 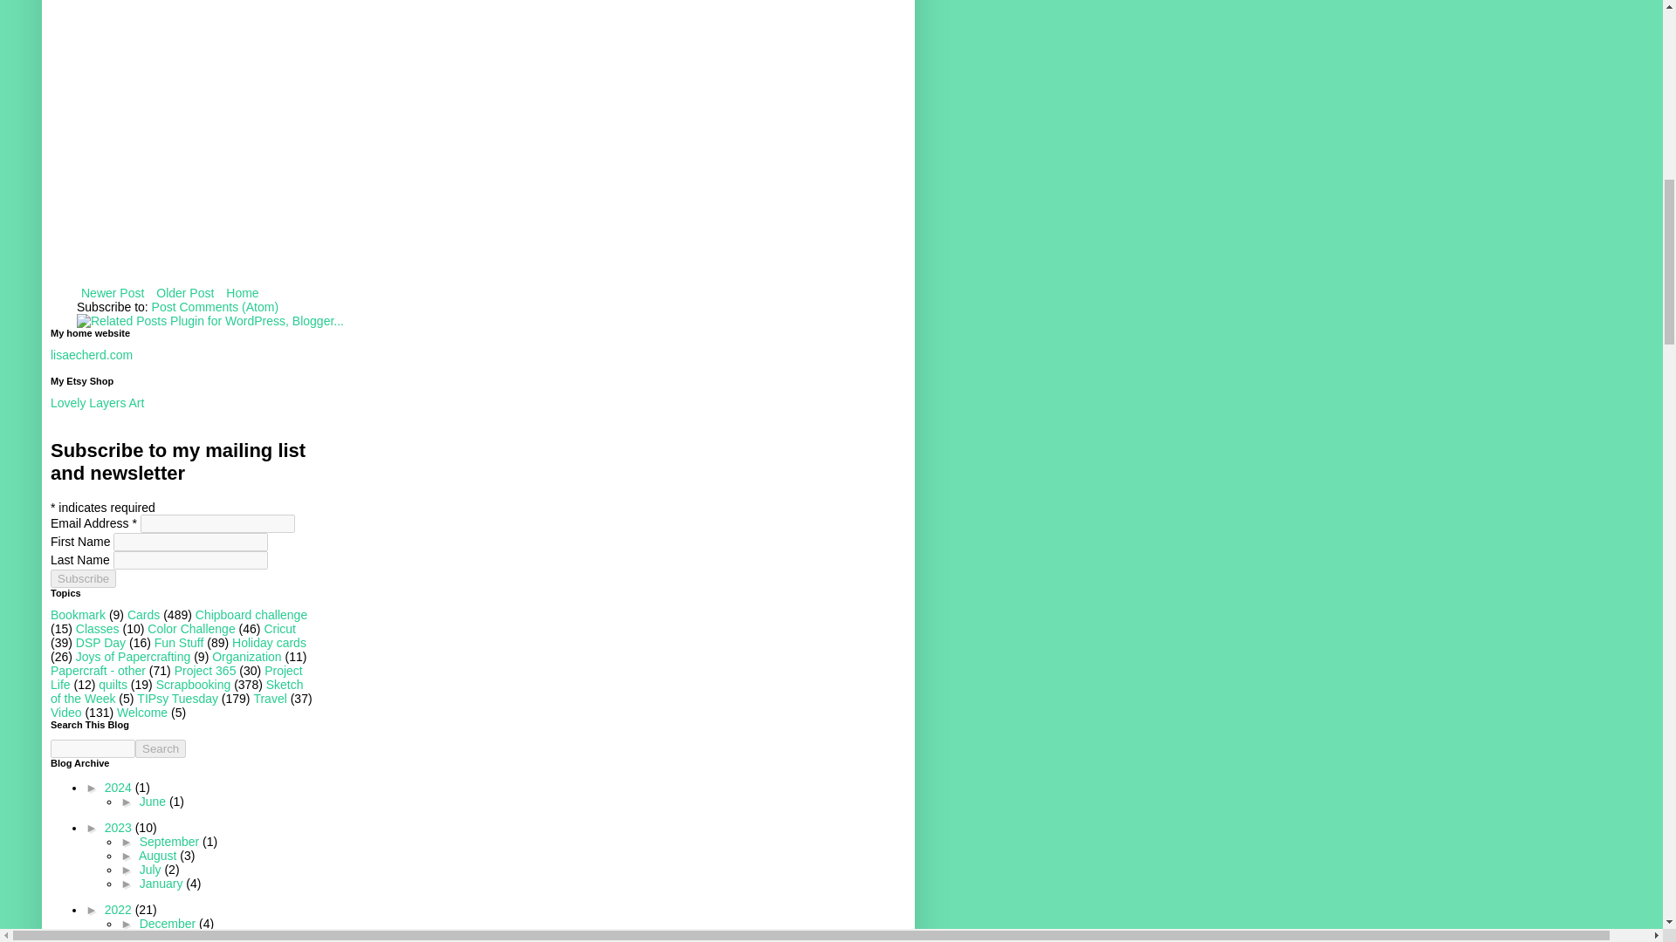 I want to click on Papercraft - other, so click(x=98, y=670).